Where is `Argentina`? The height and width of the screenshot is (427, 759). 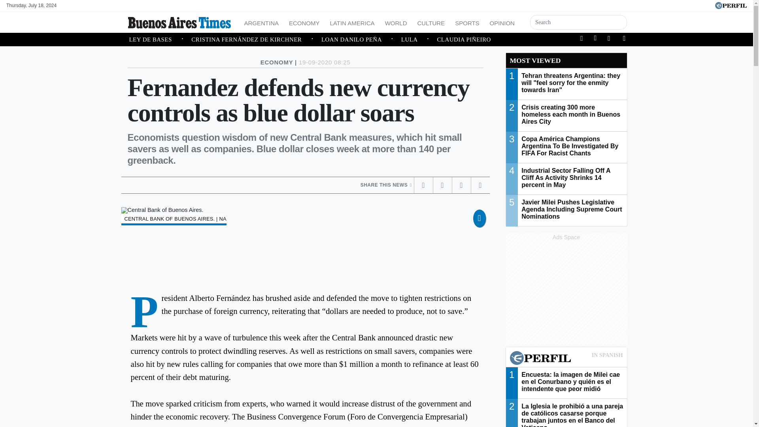 Argentina is located at coordinates (262, 22).